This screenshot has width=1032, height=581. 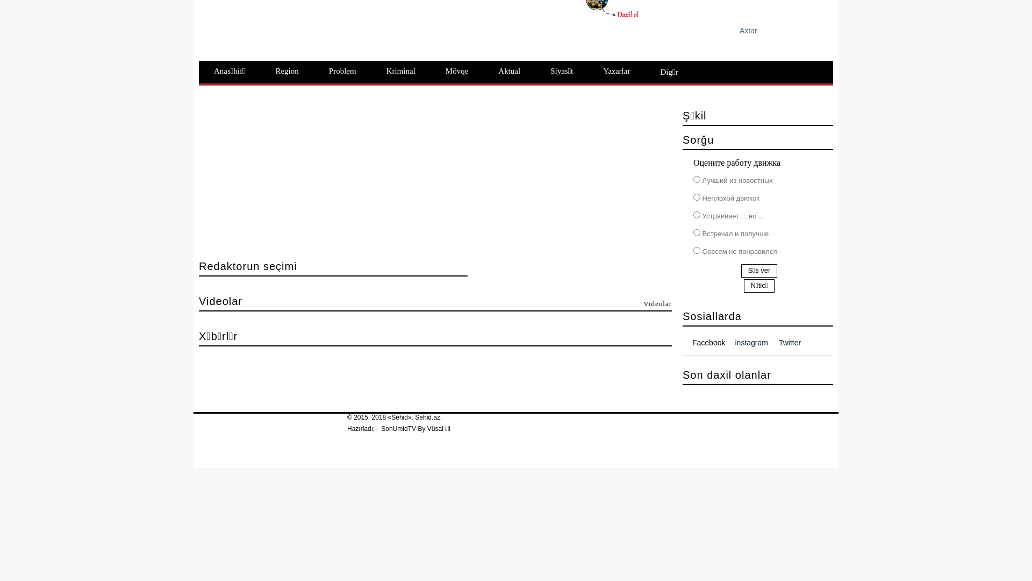 What do you see at coordinates (343, 71) in the screenshot?
I see `Problem` at bounding box center [343, 71].